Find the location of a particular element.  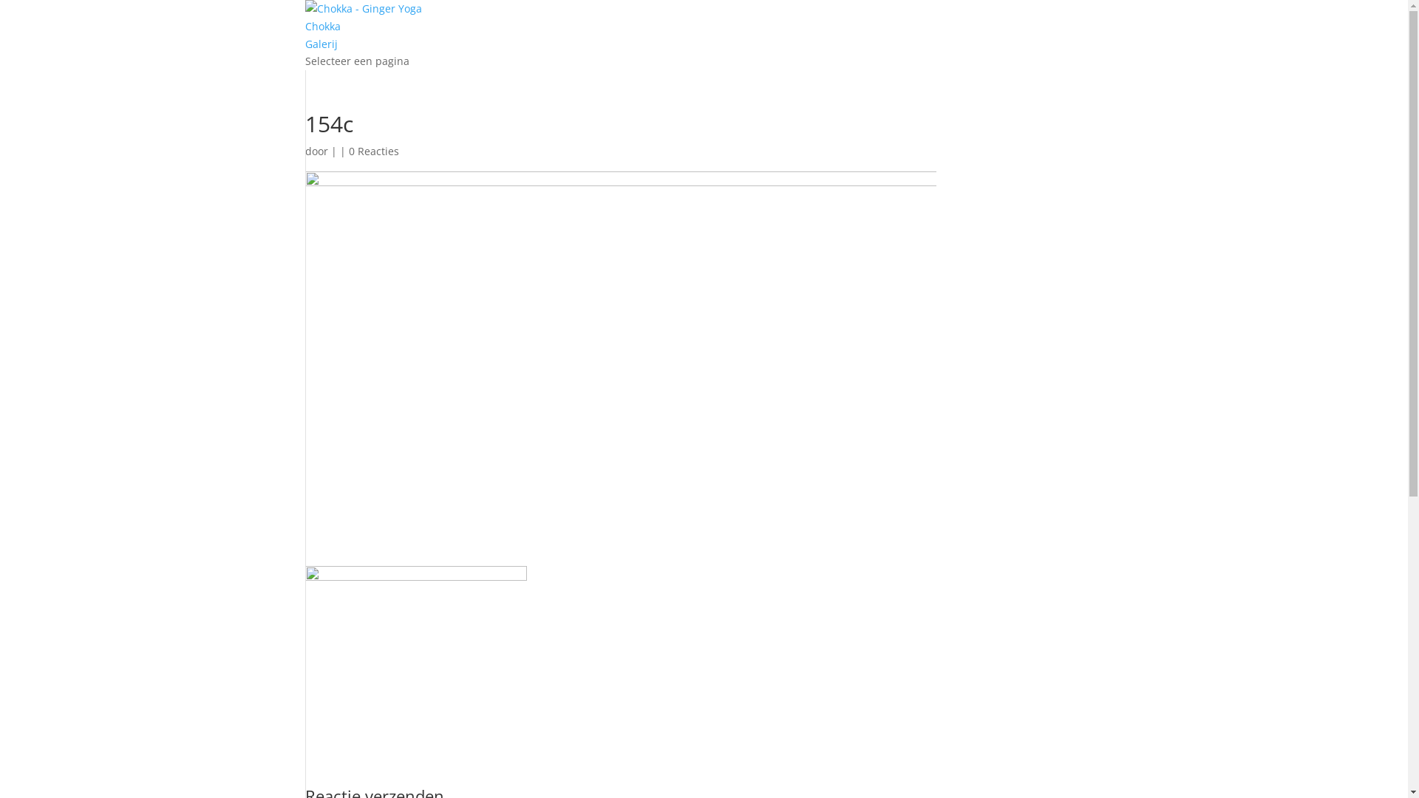

Chokka is located at coordinates (322, 27).